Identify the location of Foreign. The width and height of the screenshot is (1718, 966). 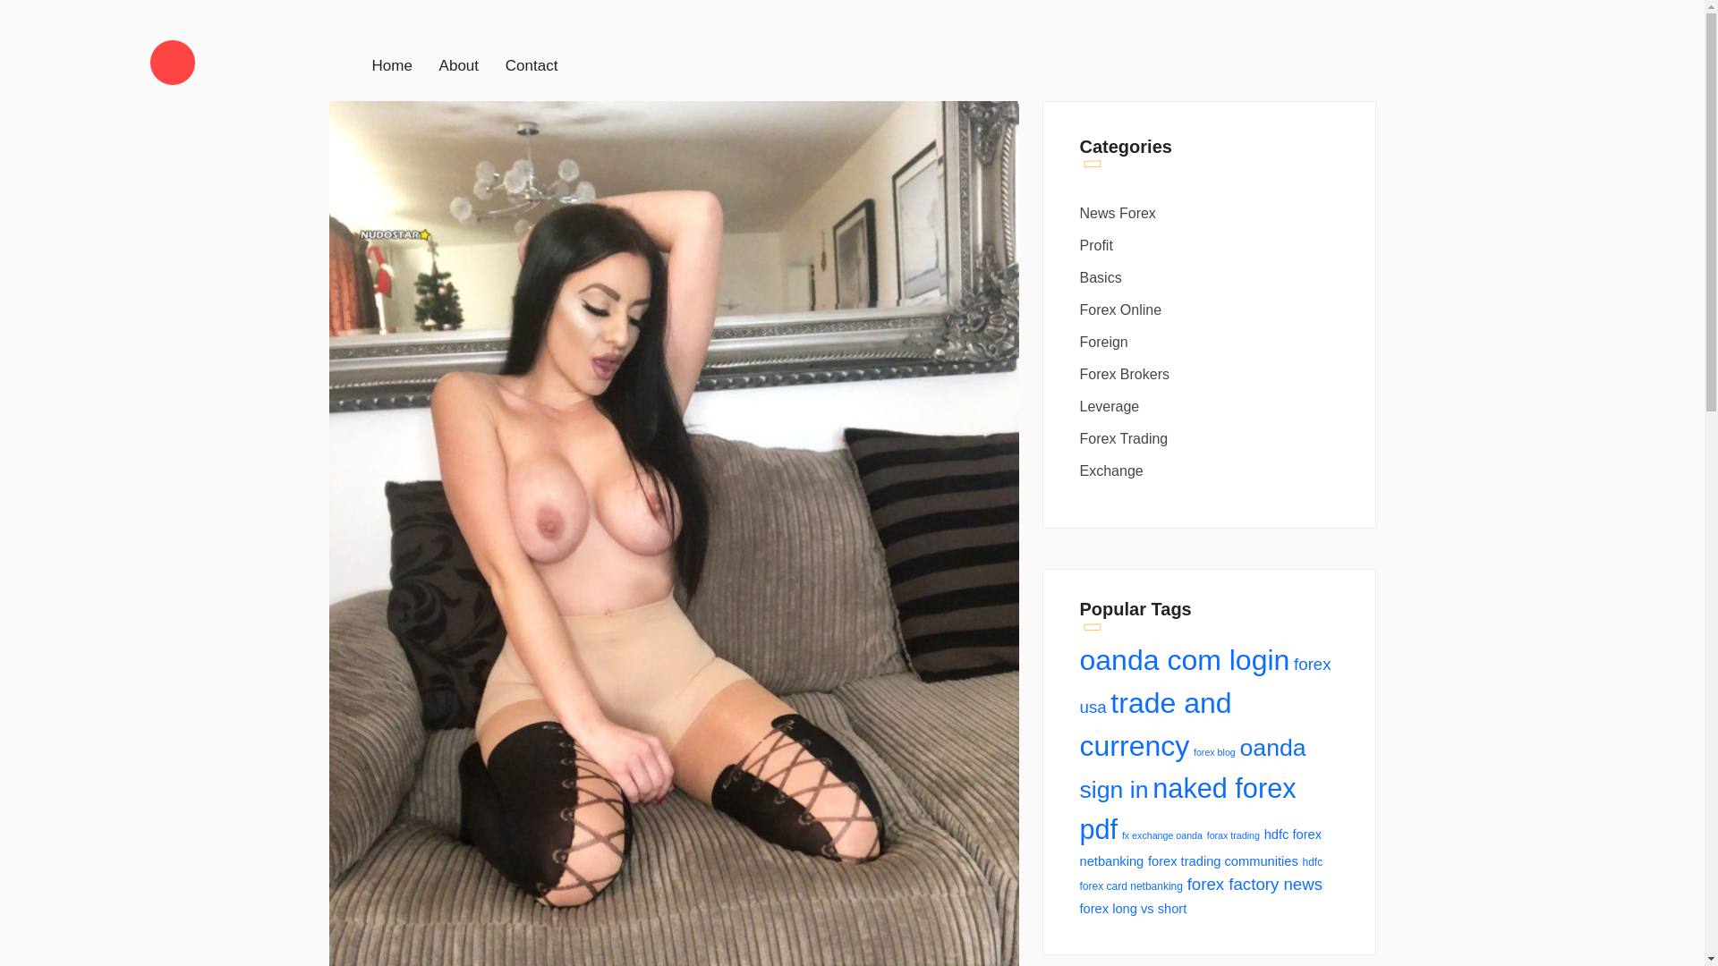
(1211, 342).